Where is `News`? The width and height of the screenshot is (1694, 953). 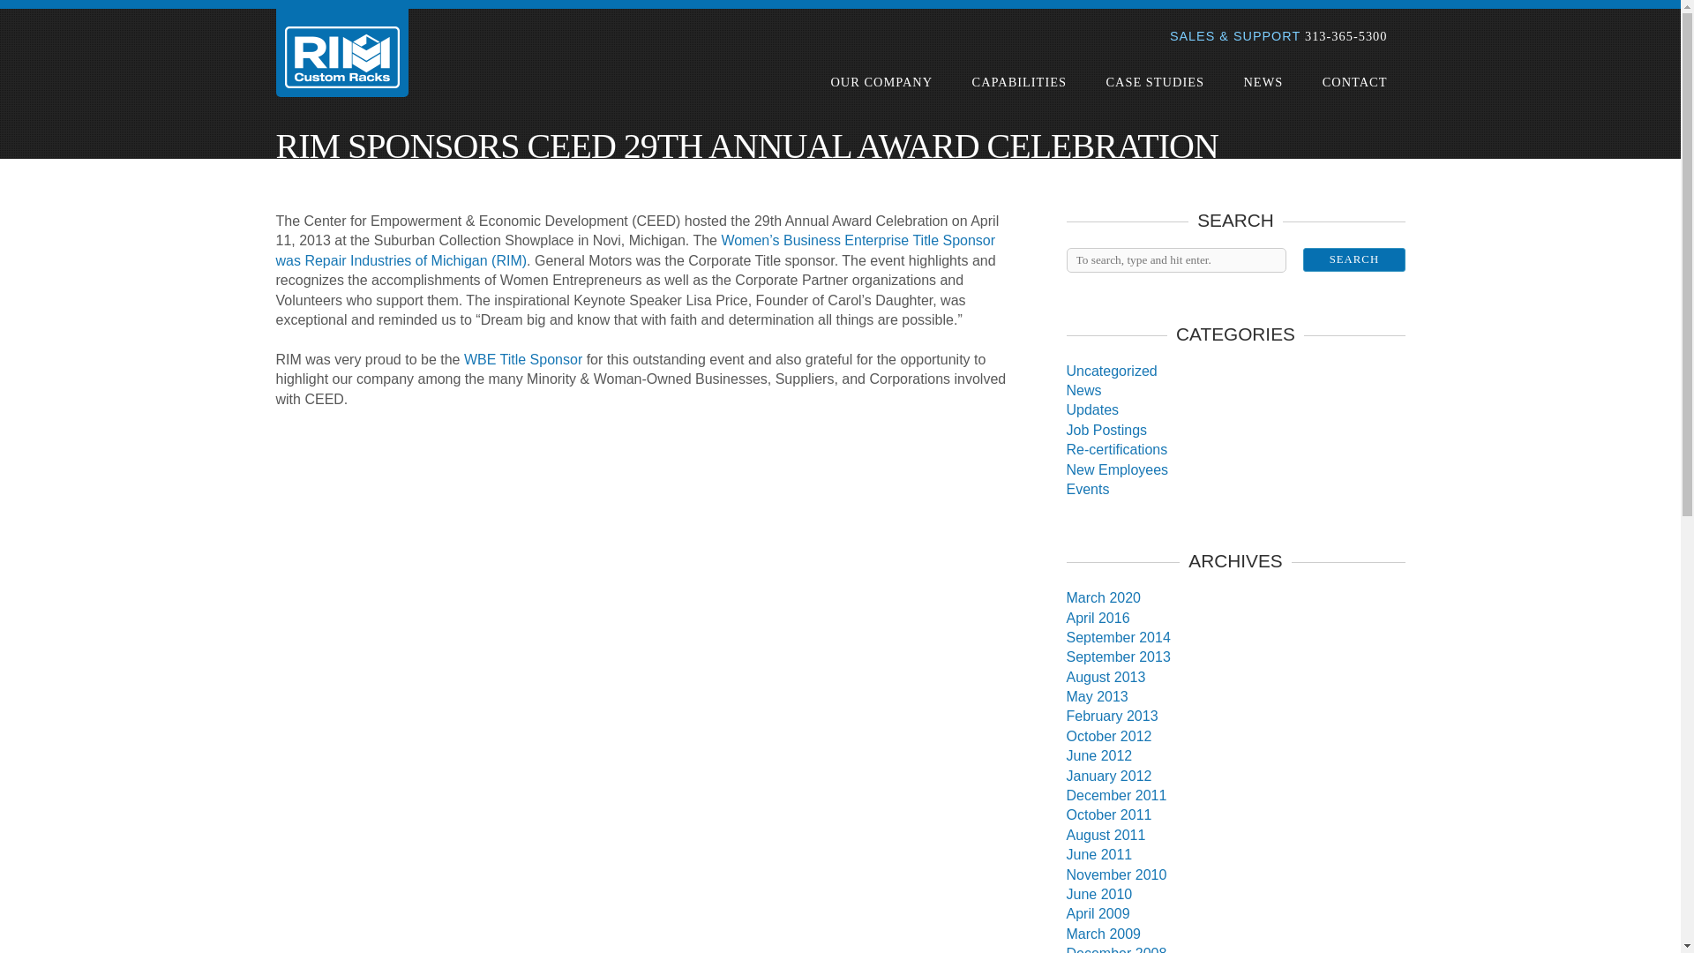 News is located at coordinates (1083, 390).